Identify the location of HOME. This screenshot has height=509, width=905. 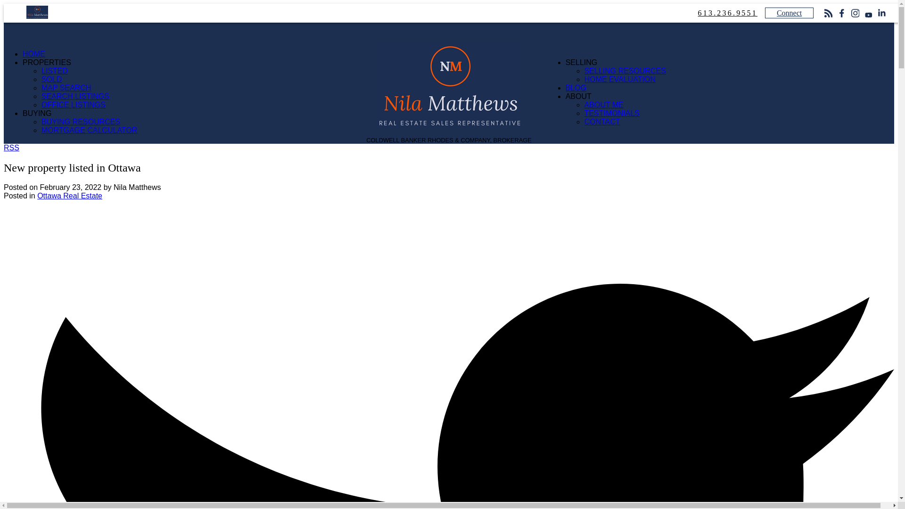
(34, 54).